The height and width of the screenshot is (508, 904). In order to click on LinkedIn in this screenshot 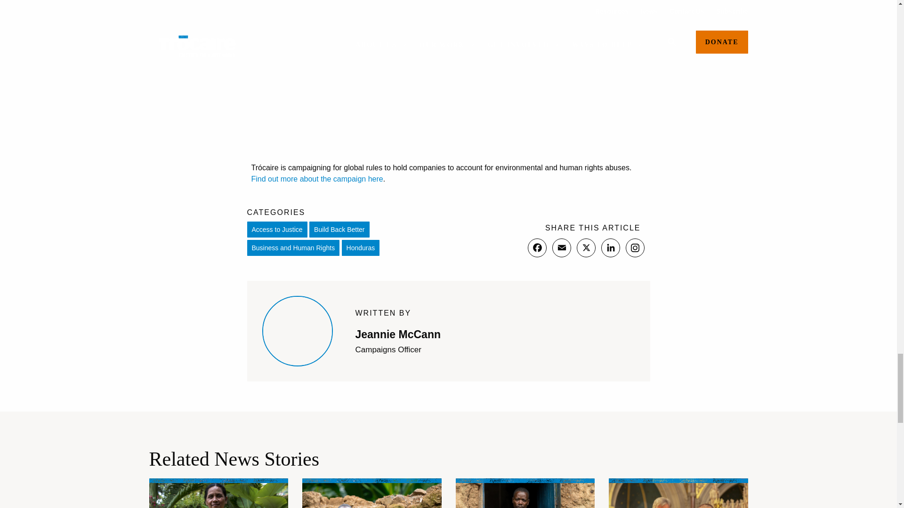, I will do `click(610, 247)`.